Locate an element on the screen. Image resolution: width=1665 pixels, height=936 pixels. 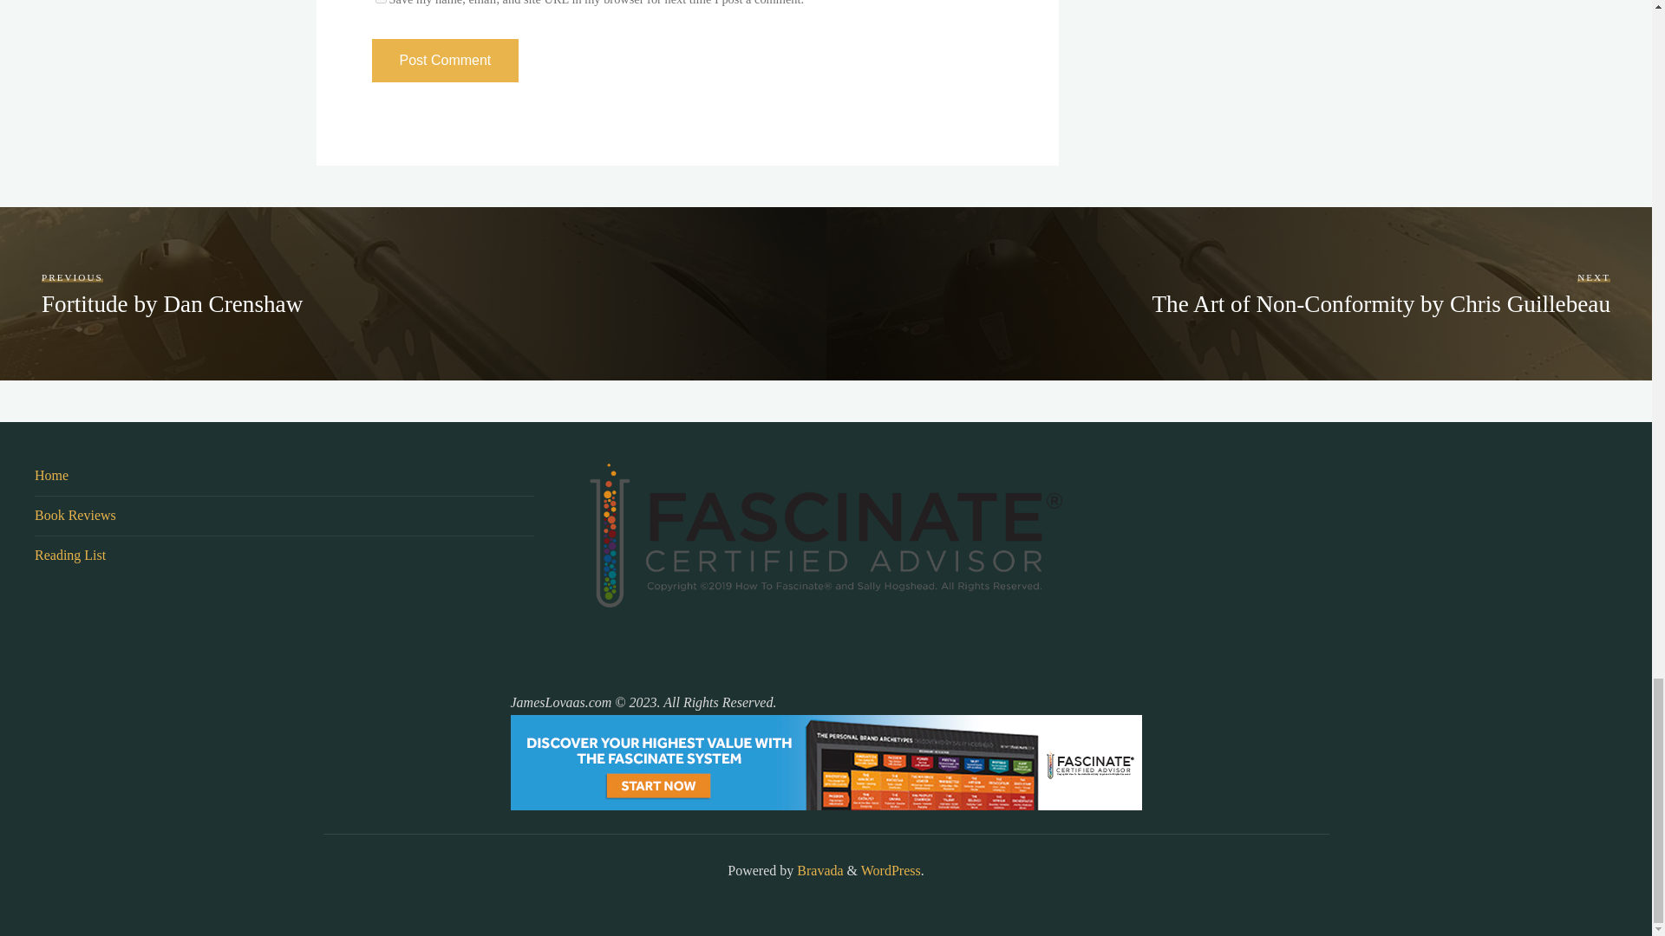
Bravada is located at coordinates (172, 293).